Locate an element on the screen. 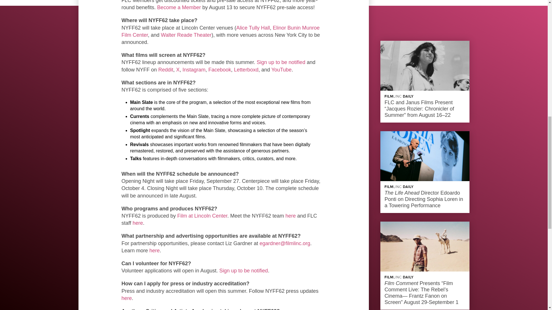  Elinor Bunin Munroe Film Center is located at coordinates (220, 31).